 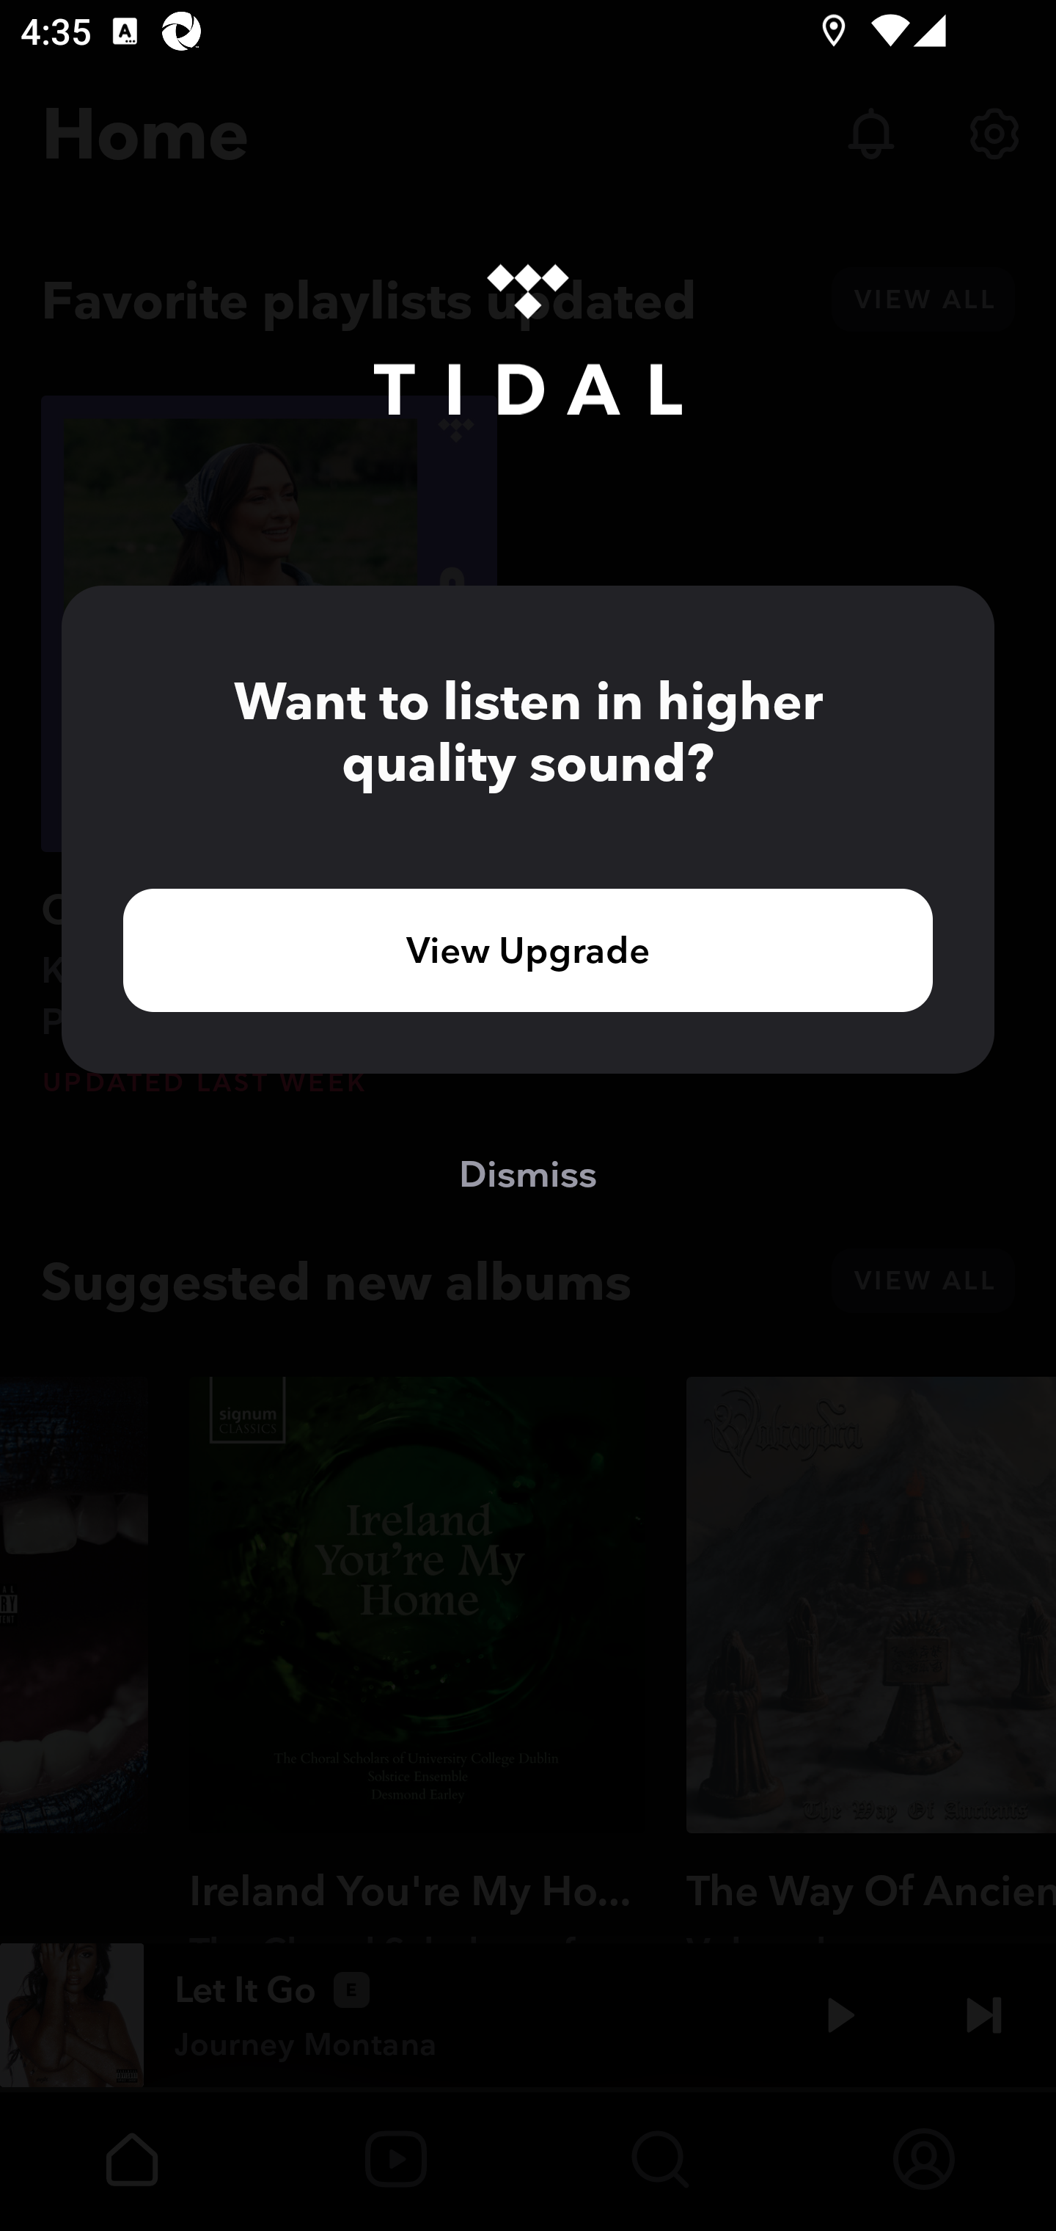 I want to click on Dismiss, so click(x=528, y=1173).